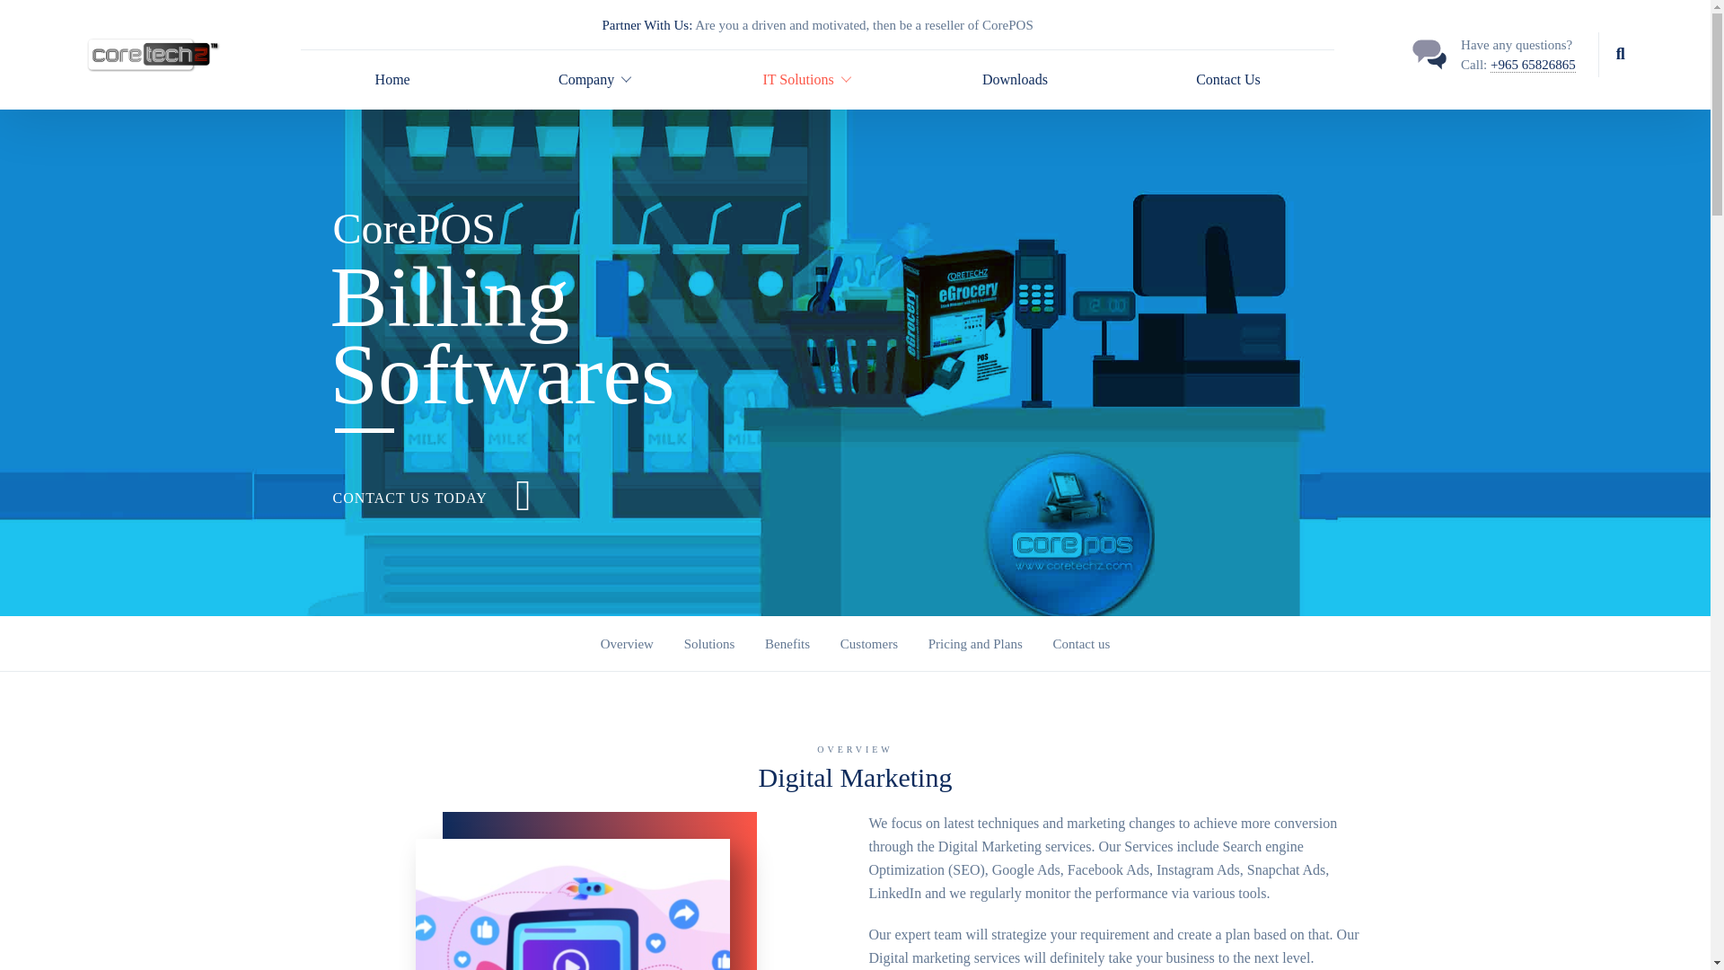 This screenshot has width=1724, height=970. Describe the element at coordinates (1015, 80) in the screenshot. I see `Downloads` at that location.